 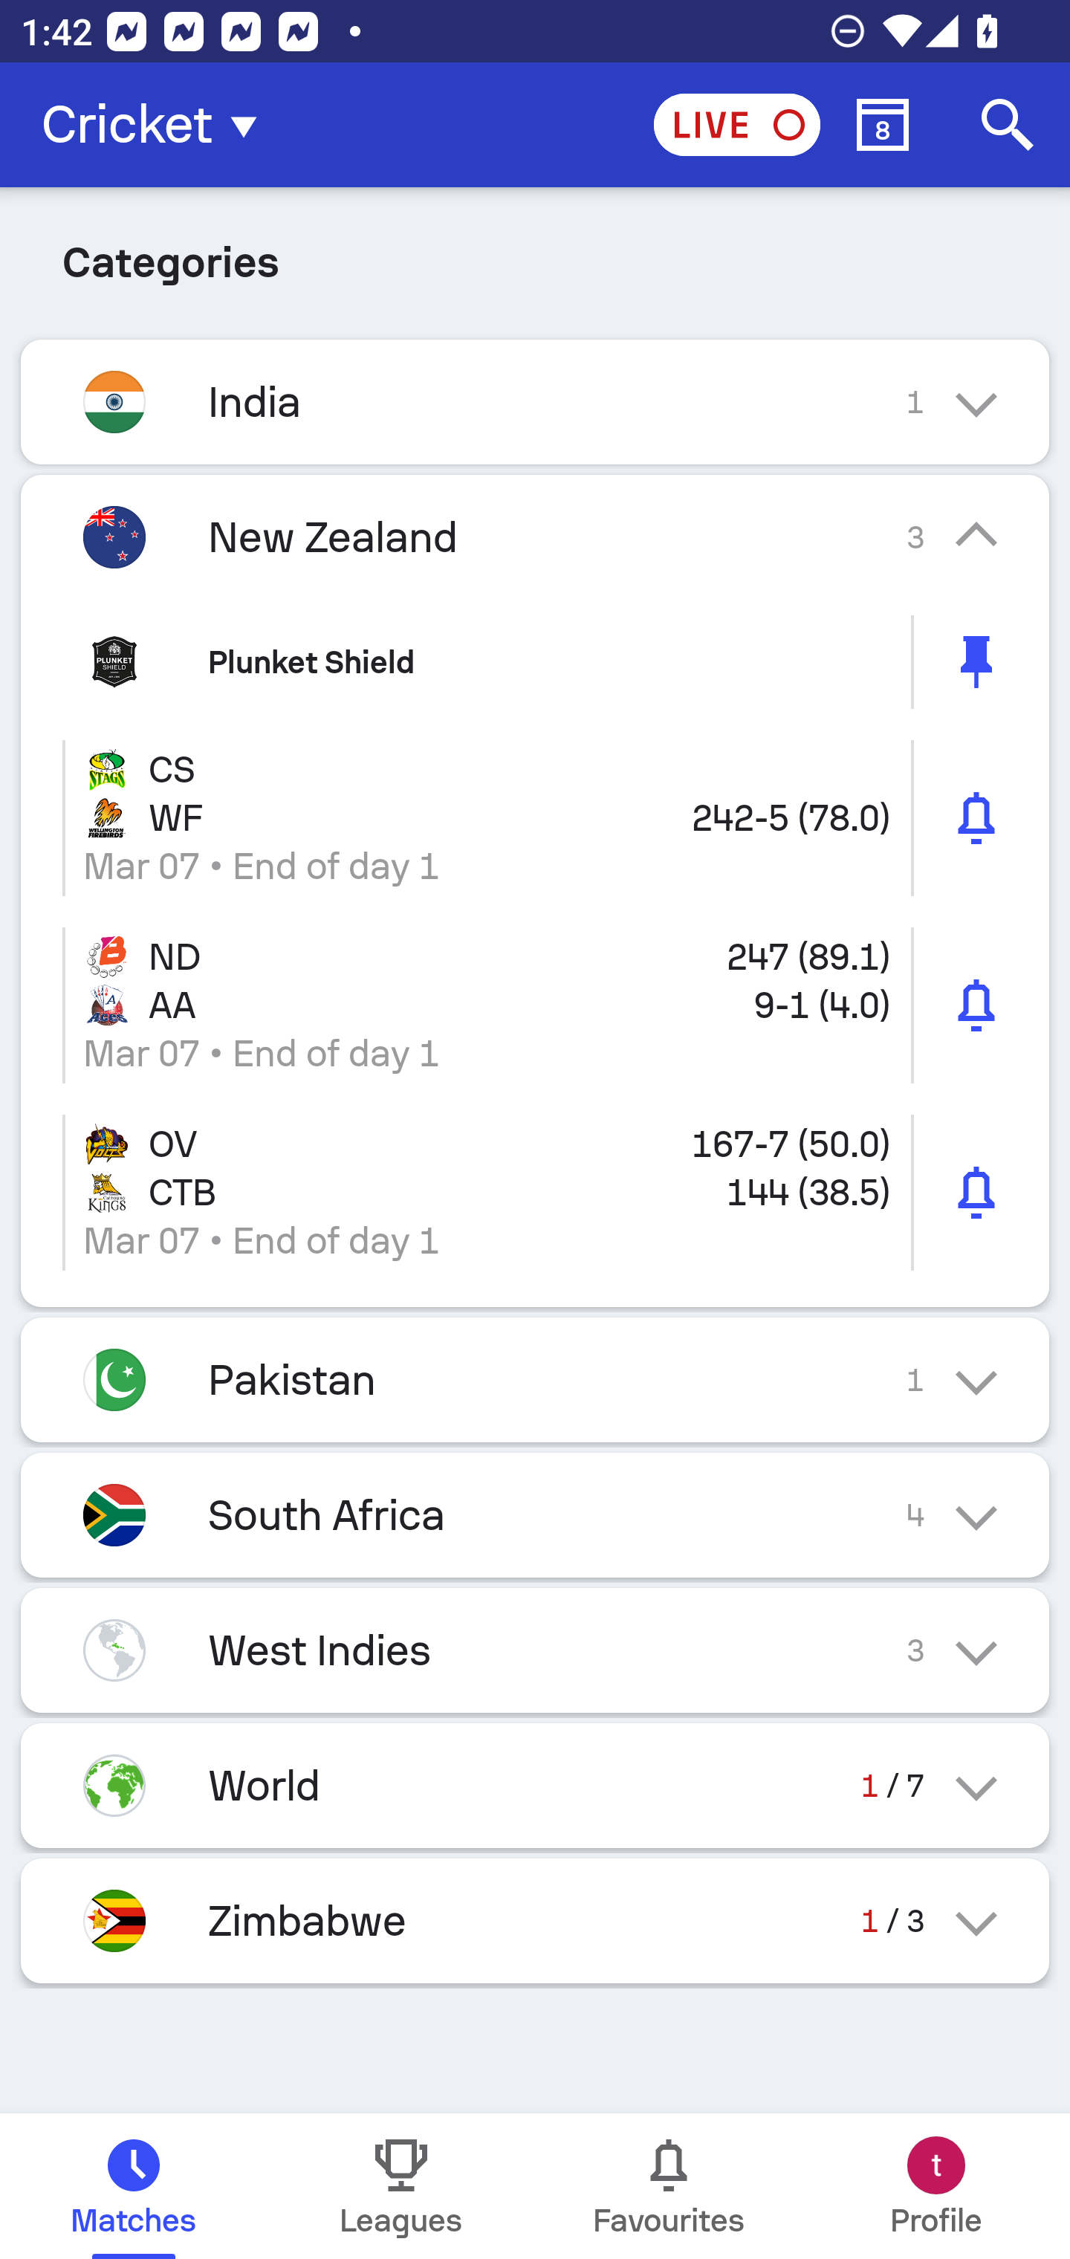 I want to click on Search, so click(x=1008, y=125).